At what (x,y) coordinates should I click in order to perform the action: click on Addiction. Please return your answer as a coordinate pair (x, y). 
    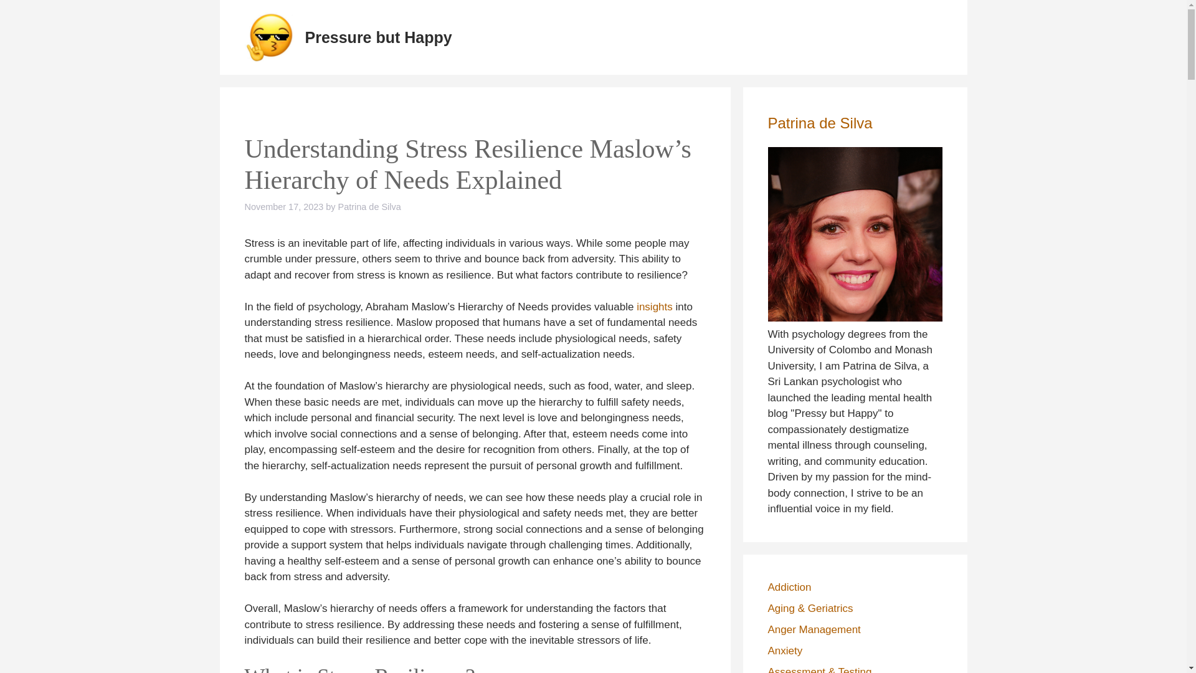
    Looking at the image, I should click on (789, 587).